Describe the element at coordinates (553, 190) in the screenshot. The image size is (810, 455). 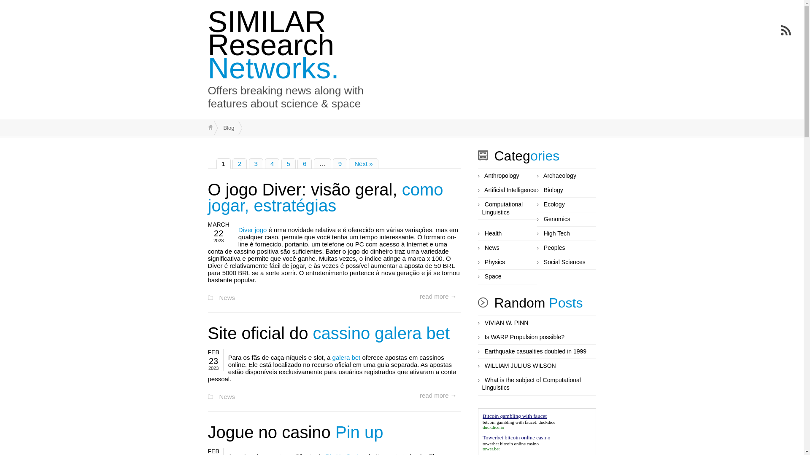
I see `Biology` at that location.